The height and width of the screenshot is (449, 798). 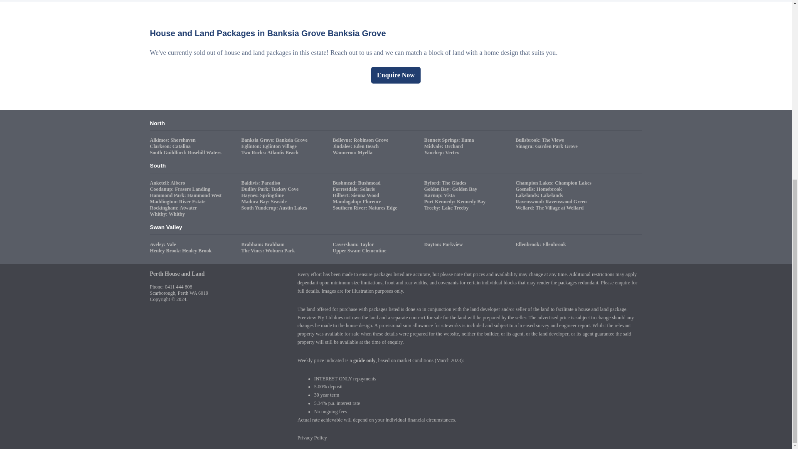 I want to click on Maddington: River Estate, so click(x=179, y=202).